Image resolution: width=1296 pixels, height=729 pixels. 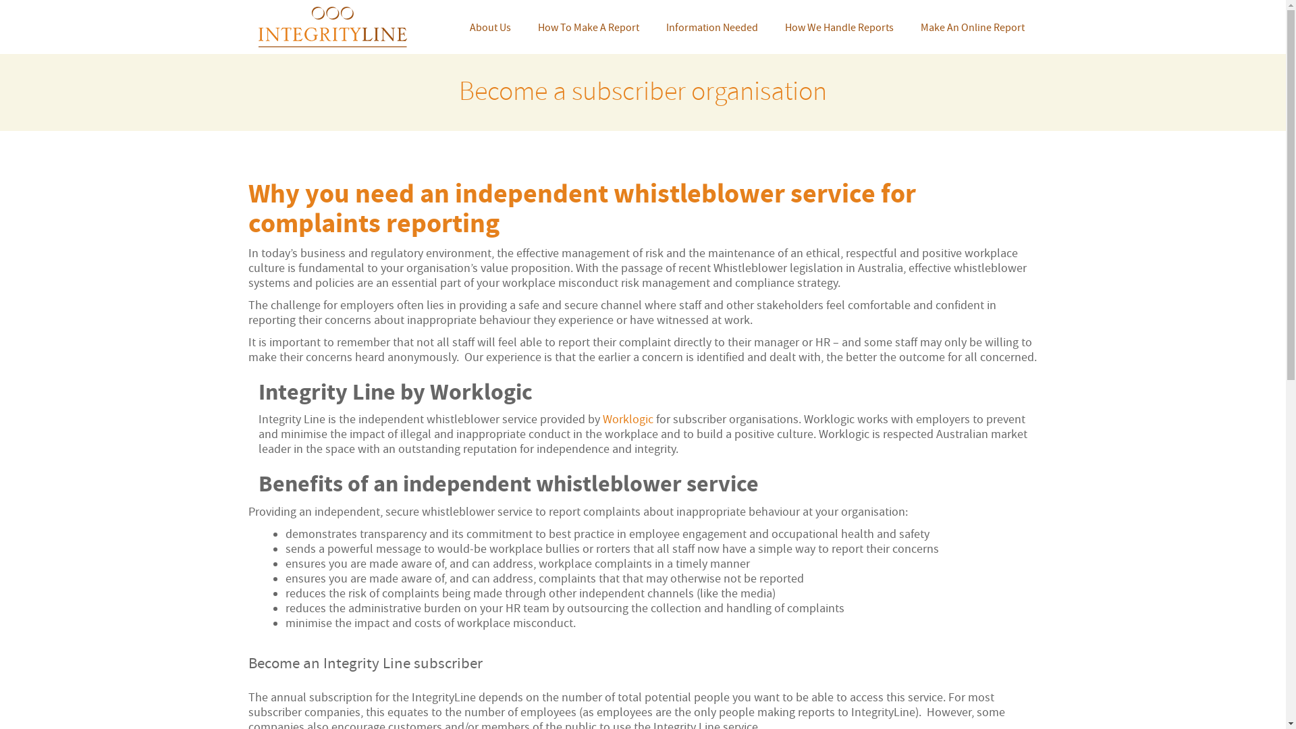 What do you see at coordinates (838, 27) in the screenshot?
I see `How We Handle Reports` at bounding box center [838, 27].